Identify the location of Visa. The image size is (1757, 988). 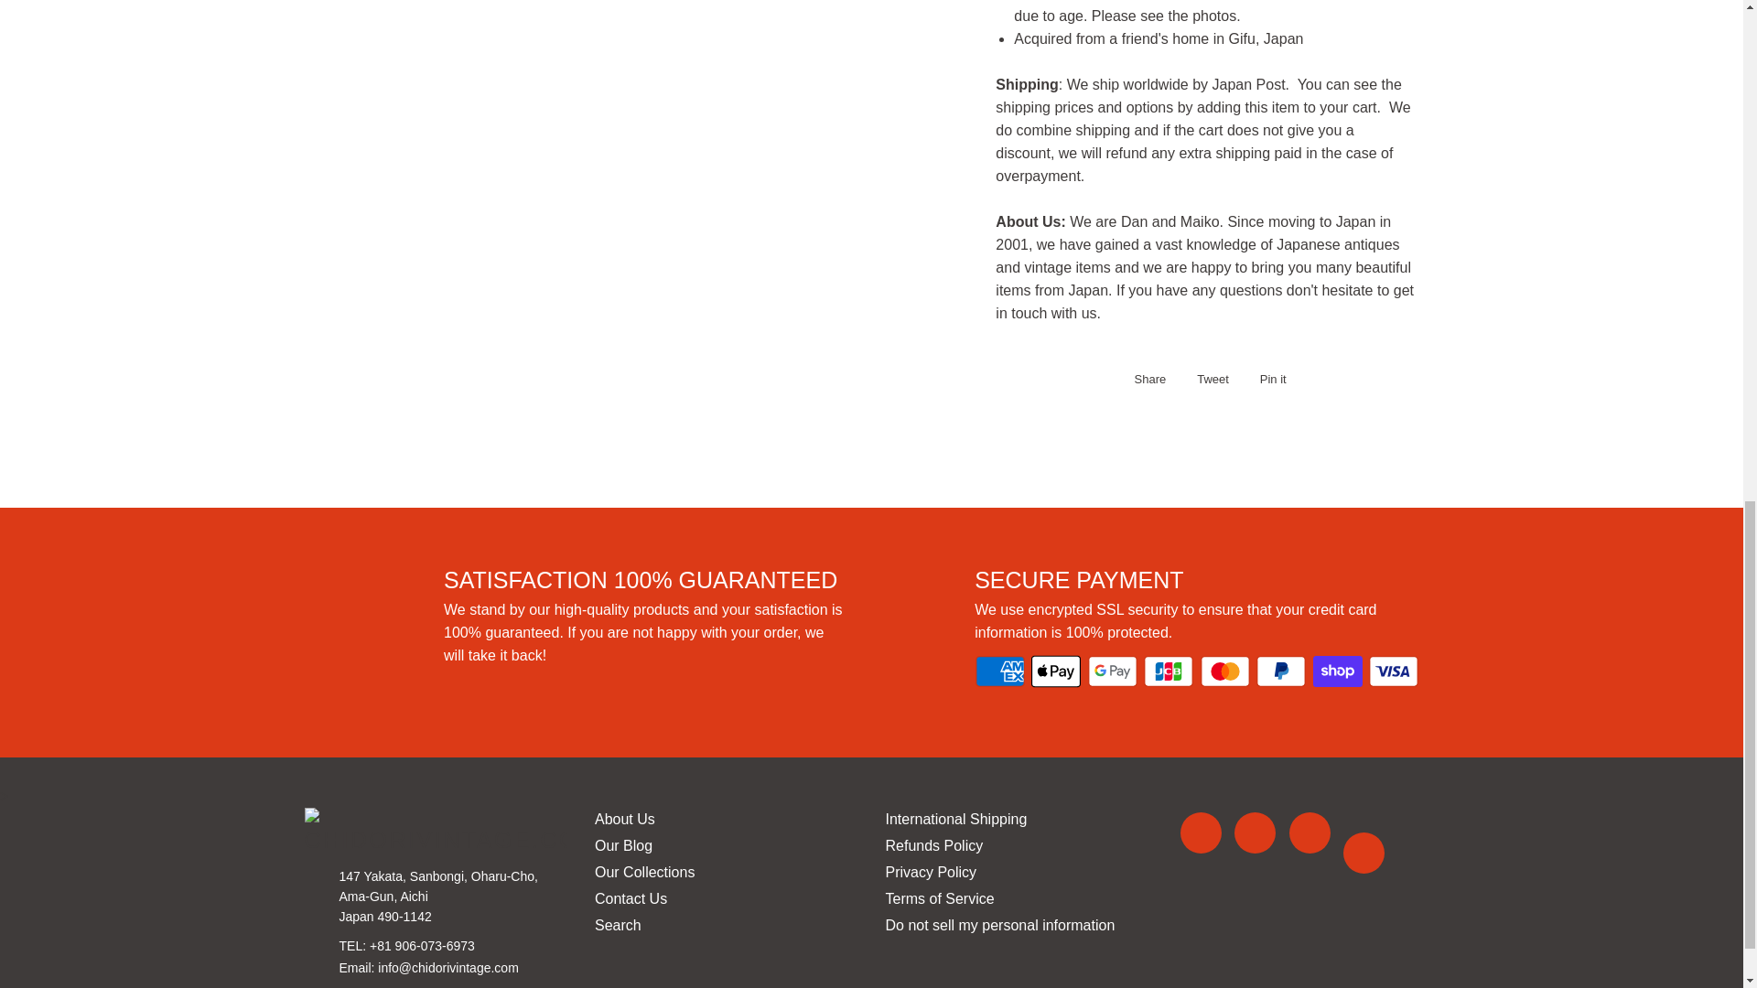
(1393, 671).